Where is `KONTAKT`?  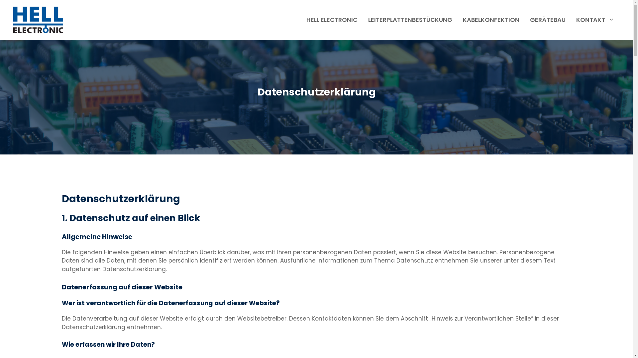 KONTAKT is located at coordinates (595, 20).